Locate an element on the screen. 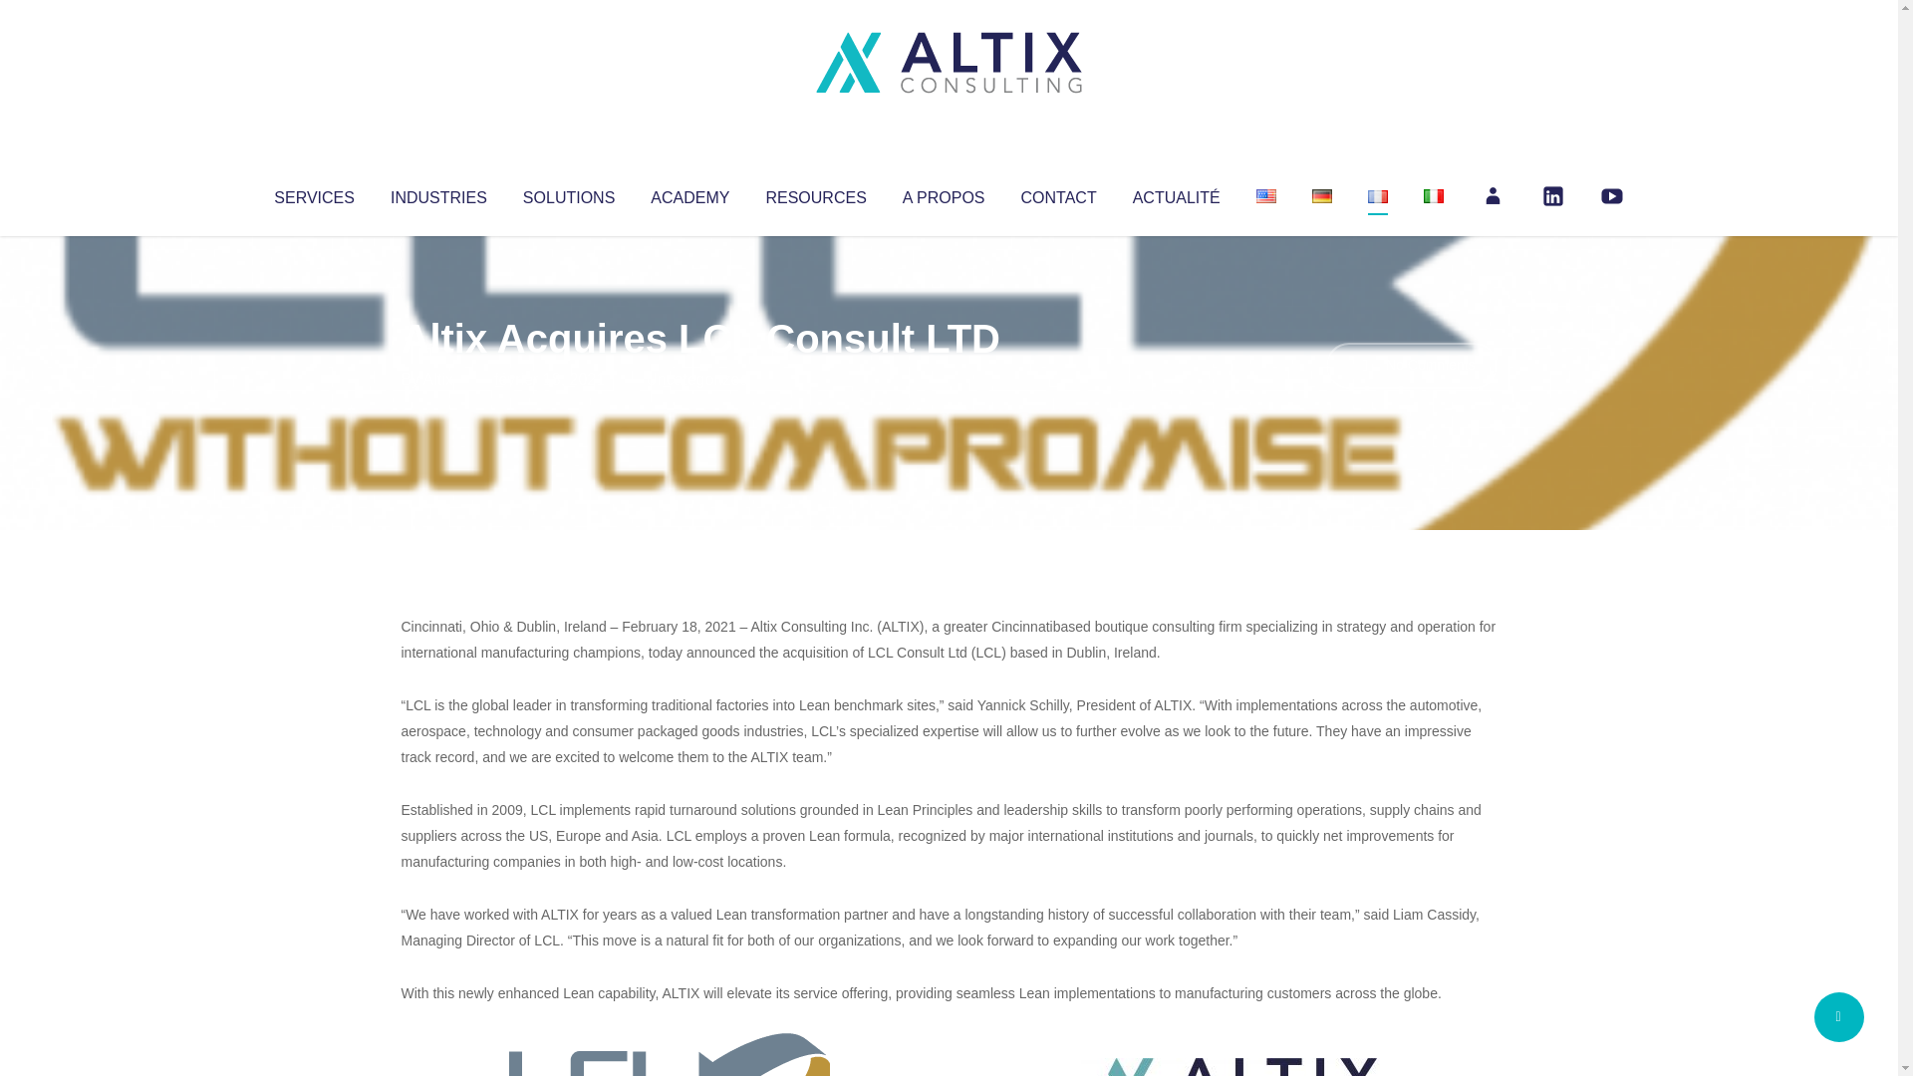 This screenshot has height=1076, width=1913. No Comments is located at coordinates (1411, 365).